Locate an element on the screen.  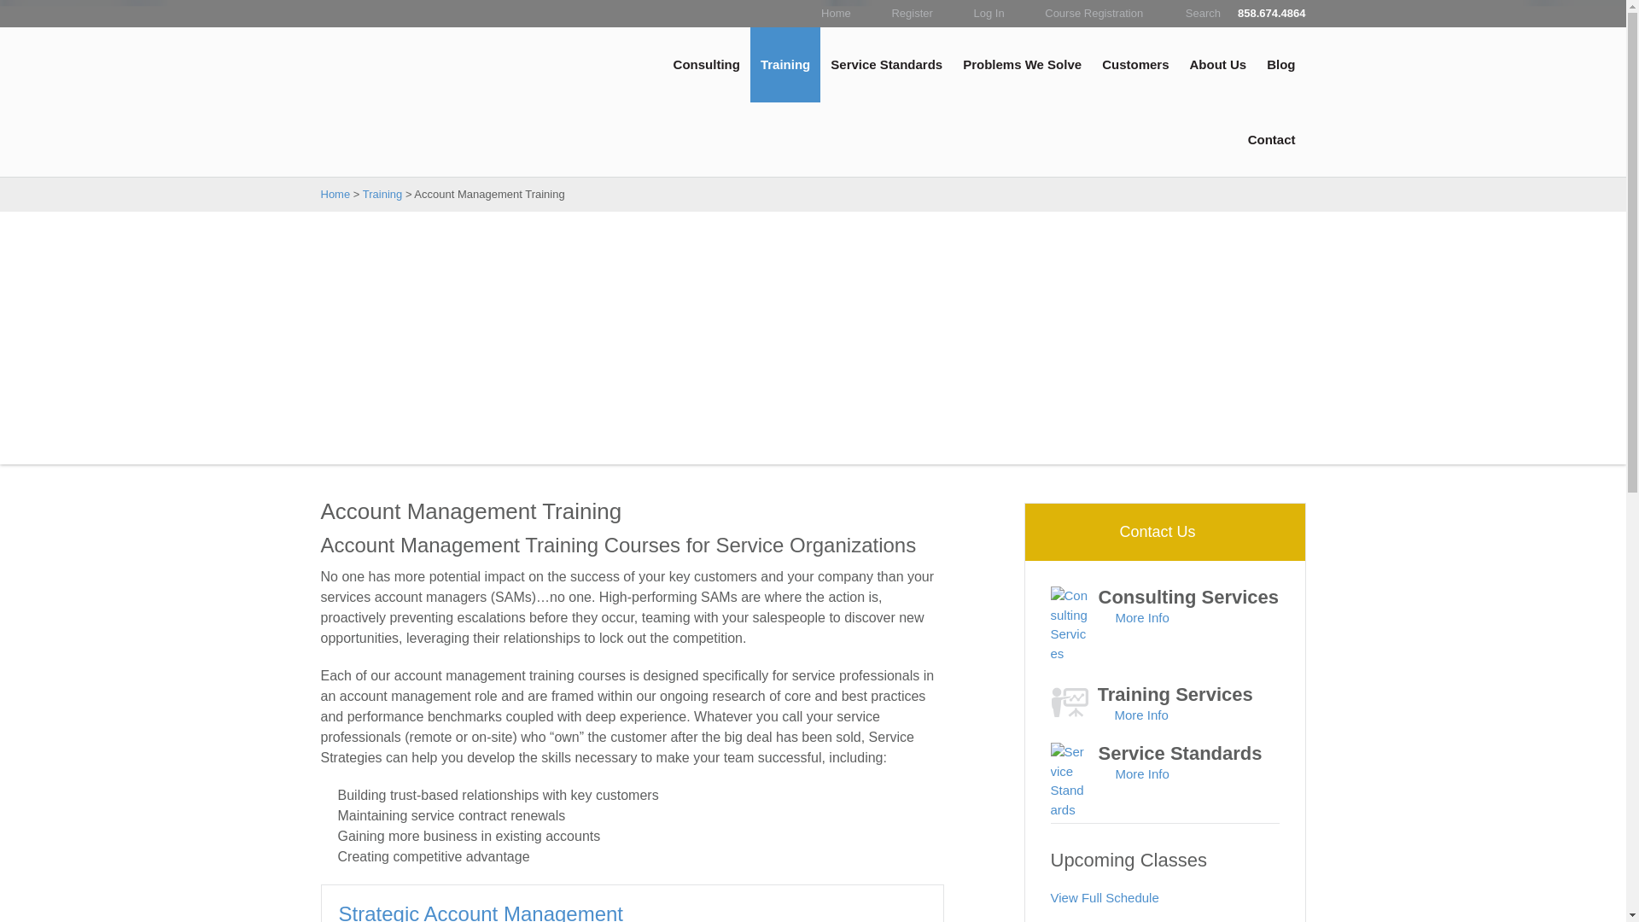
Home is located at coordinates (835, 14).